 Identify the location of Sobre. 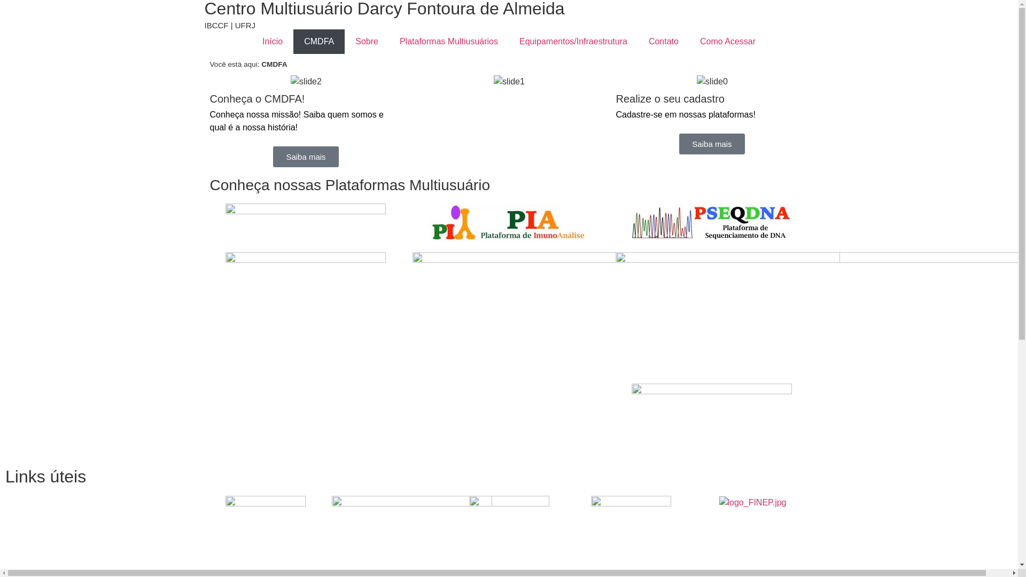
(367, 42).